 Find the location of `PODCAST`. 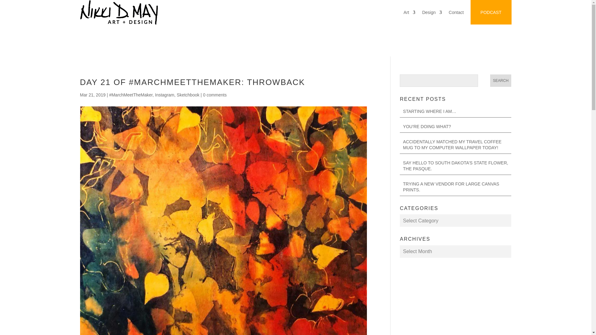

PODCAST is located at coordinates (491, 12).